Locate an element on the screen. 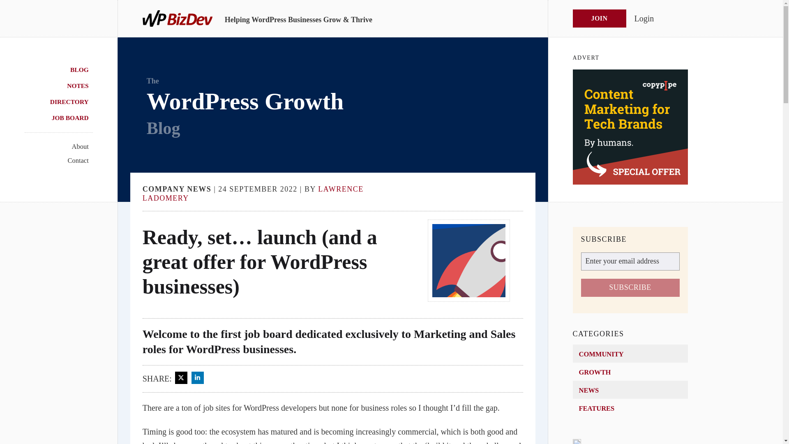  Login is located at coordinates (644, 18).